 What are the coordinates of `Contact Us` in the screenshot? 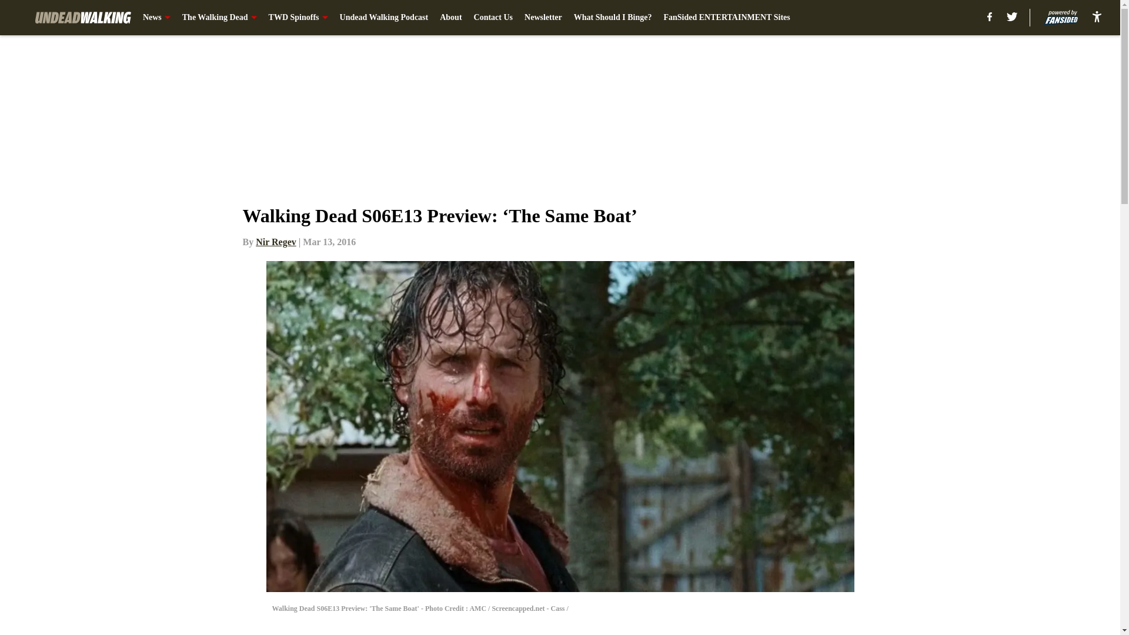 It's located at (494, 18).